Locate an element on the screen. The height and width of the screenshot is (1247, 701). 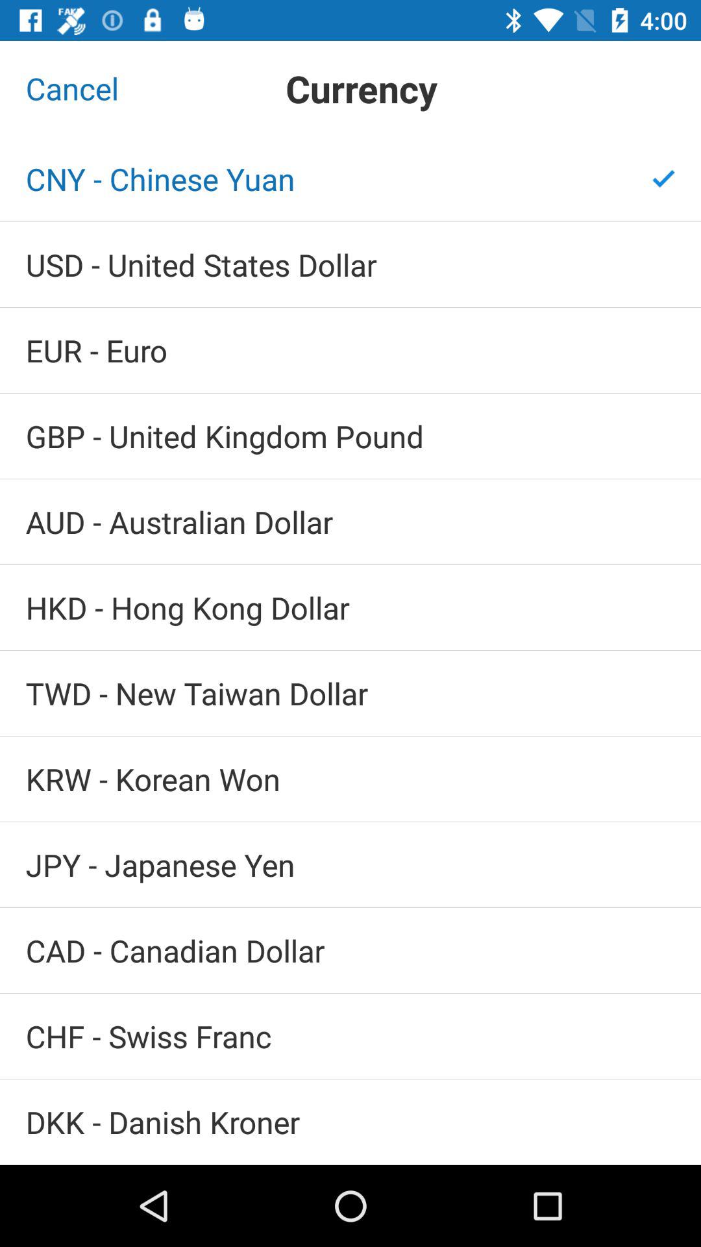
jump until dkk - danish kroner item is located at coordinates (350, 1122).